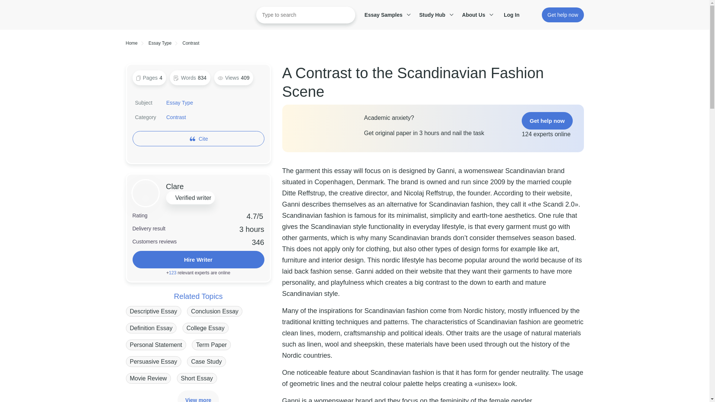 The height and width of the screenshot is (402, 715). I want to click on Home, so click(132, 43).